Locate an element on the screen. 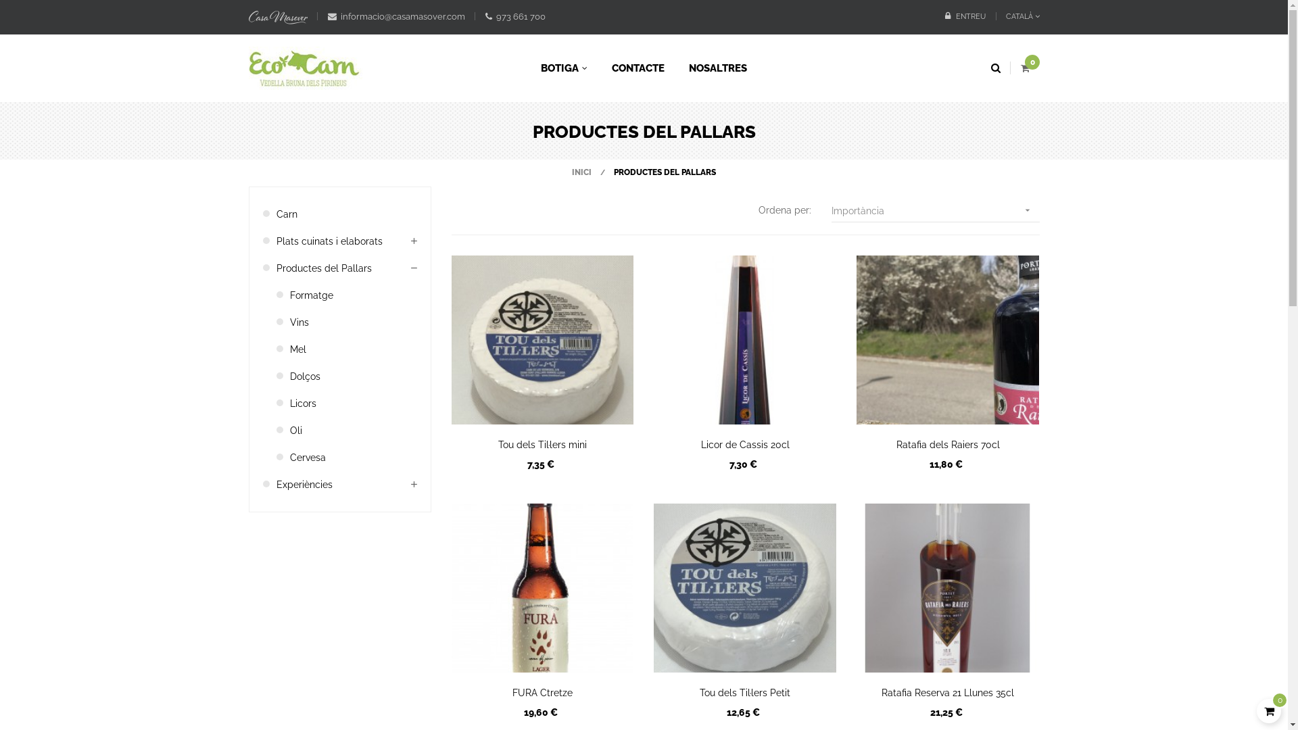  Ratafia dels Raiers 70cl is located at coordinates (948, 445).